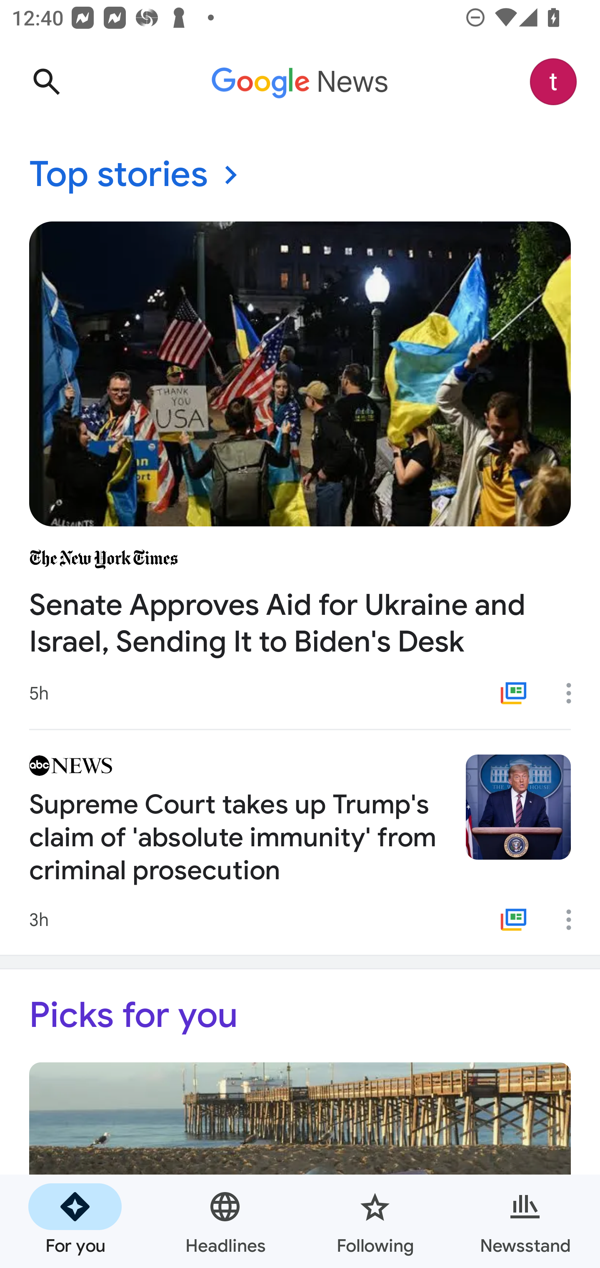 The image size is (600, 1268). Describe the element at coordinates (375, 1221) in the screenshot. I see `Following` at that location.